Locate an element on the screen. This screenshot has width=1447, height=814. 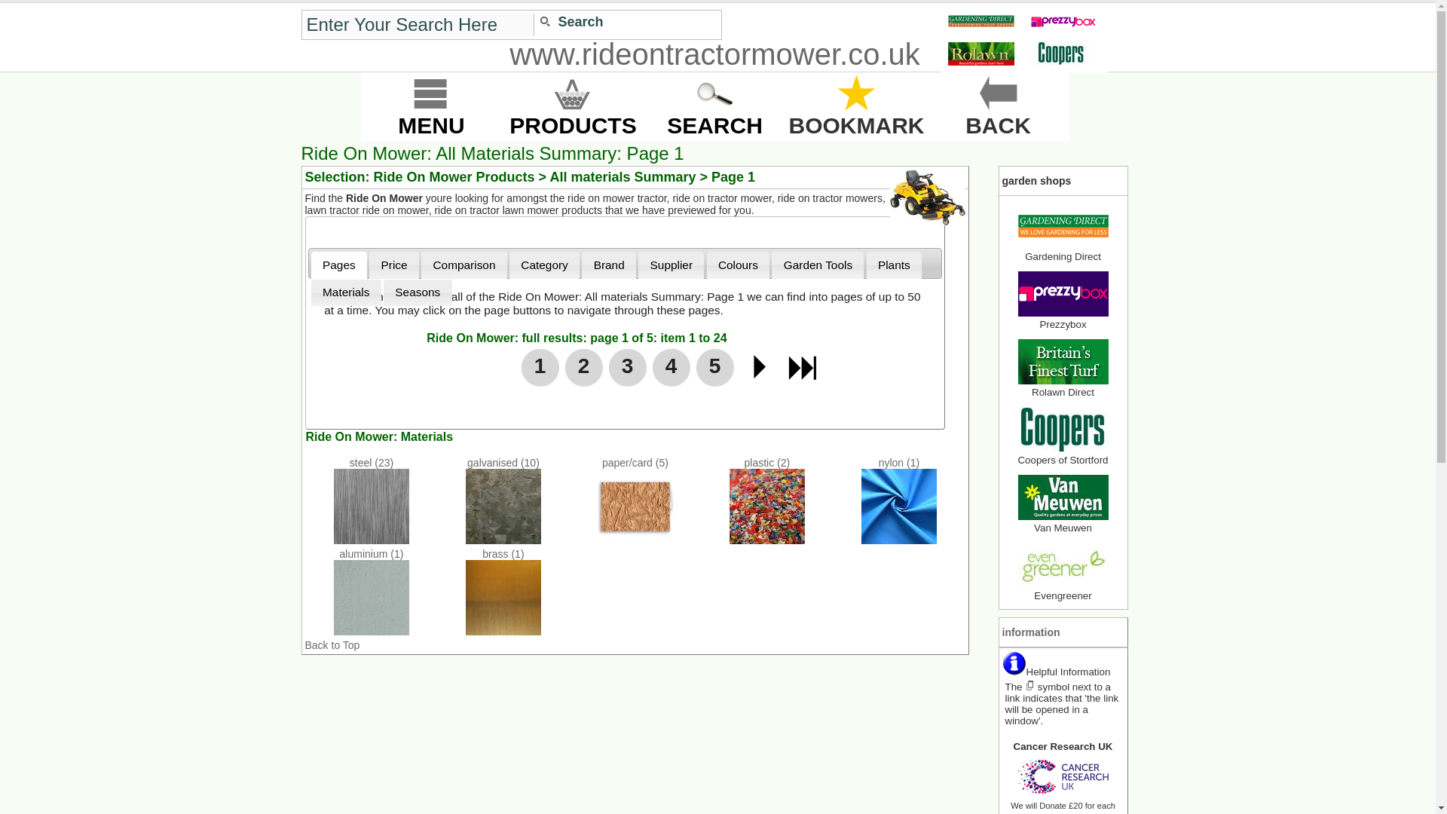
Enter Your Search Here is located at coordinates (419, 24).